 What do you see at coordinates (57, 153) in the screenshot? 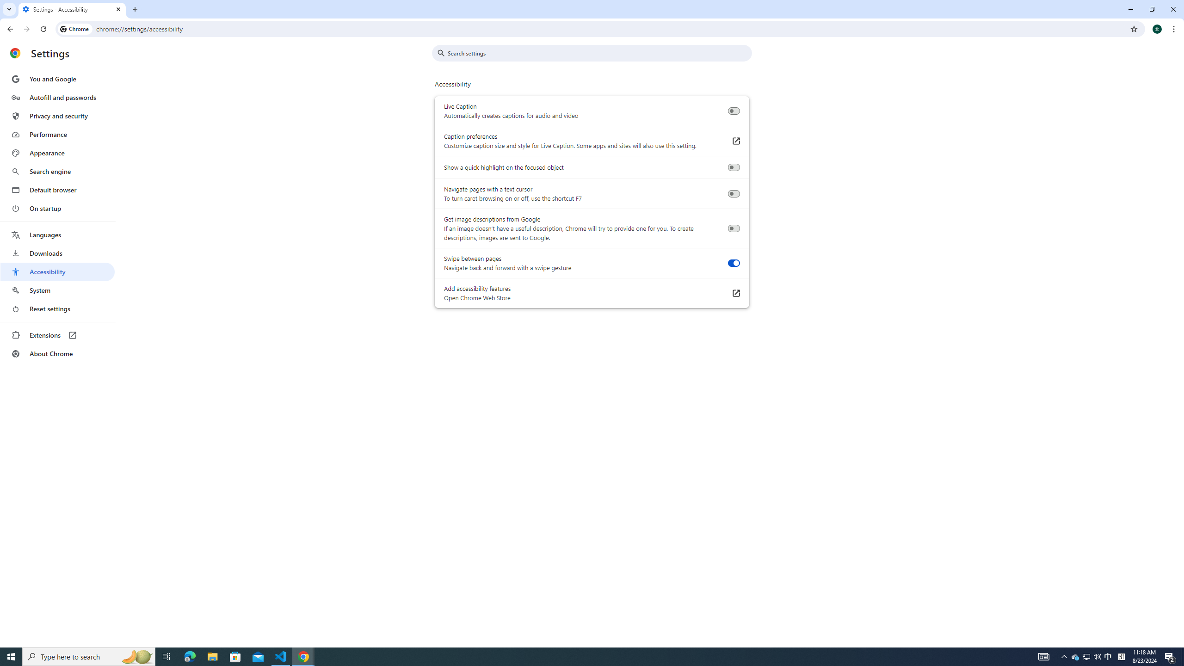
I see `Appearance` at bounding box center [57, 153].